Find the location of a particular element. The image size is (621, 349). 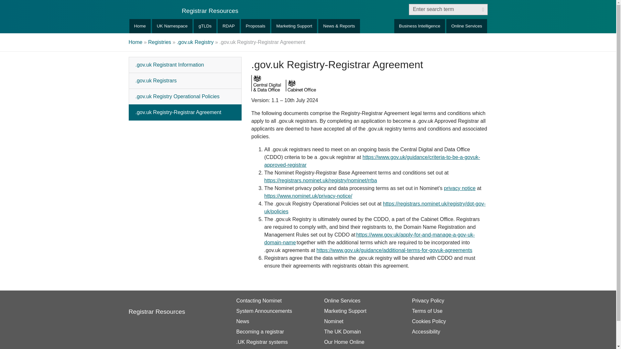

Privacy Policy is located at coordinates (448, 301).